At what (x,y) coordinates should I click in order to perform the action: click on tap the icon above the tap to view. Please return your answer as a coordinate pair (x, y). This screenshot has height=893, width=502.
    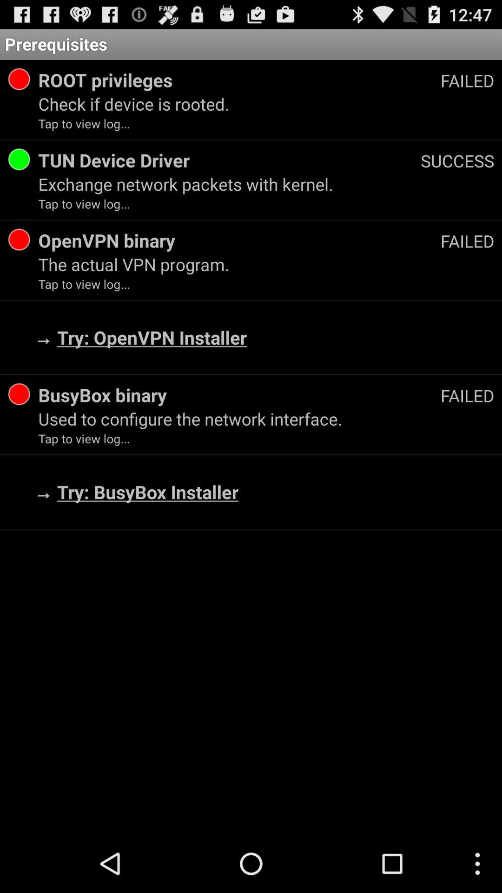
    Looking at the image, I should click on (266, 104).